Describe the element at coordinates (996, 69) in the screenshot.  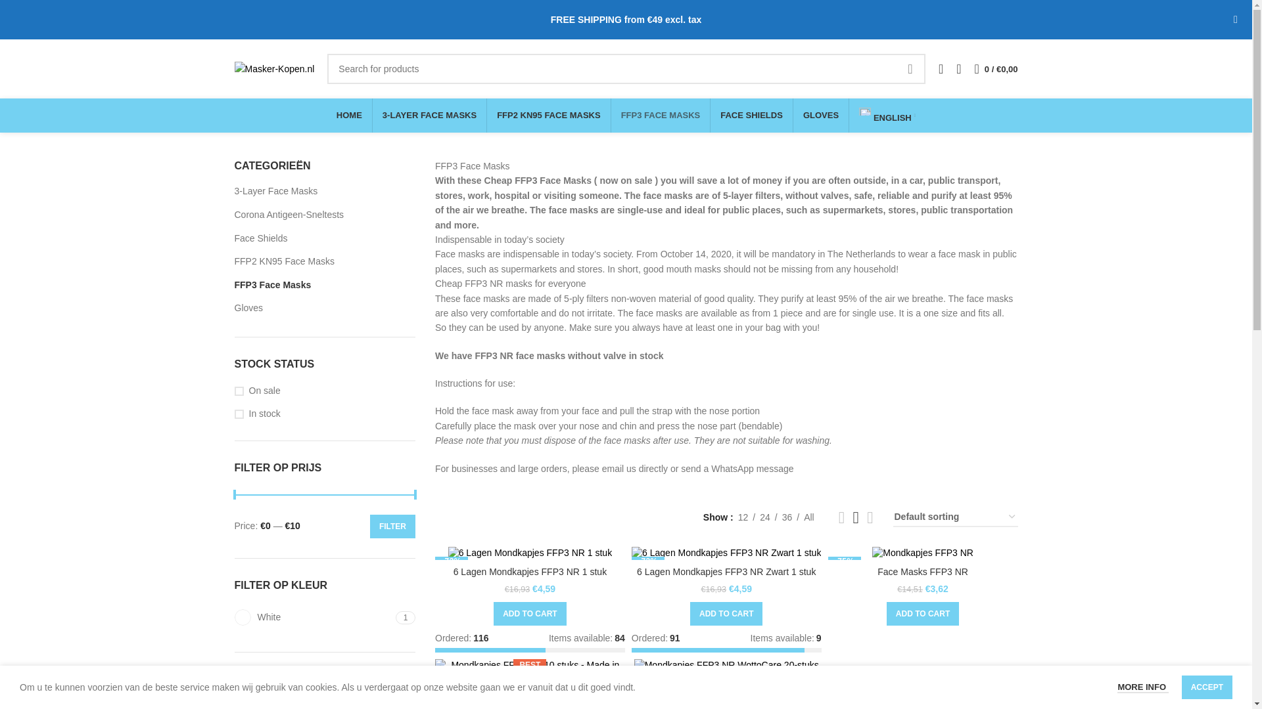
I see `Shopping cart` at that location.